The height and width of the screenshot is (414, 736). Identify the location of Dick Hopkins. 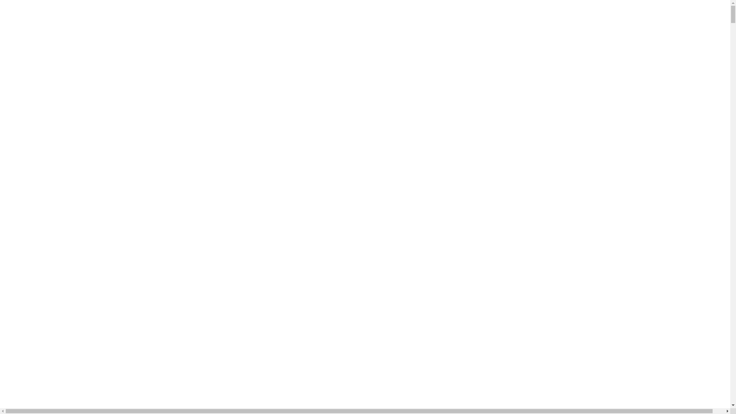
(35, 333).